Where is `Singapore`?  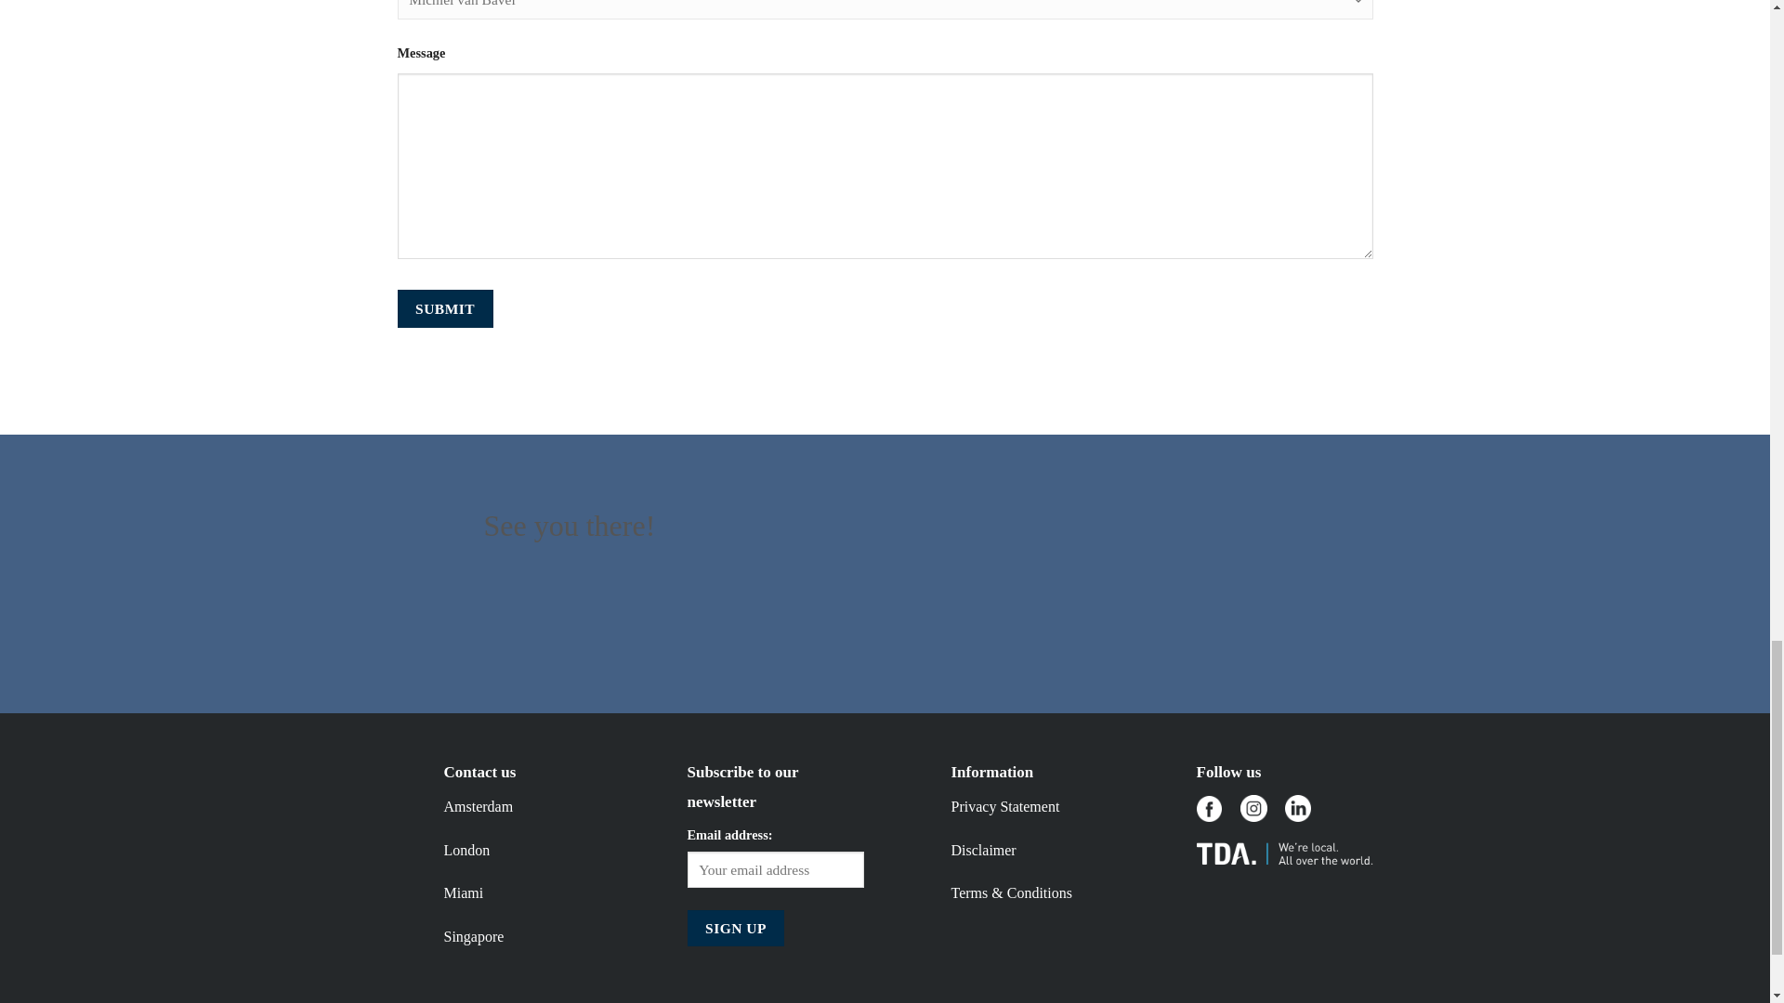
Singapore is located at coordinates (474, 936).